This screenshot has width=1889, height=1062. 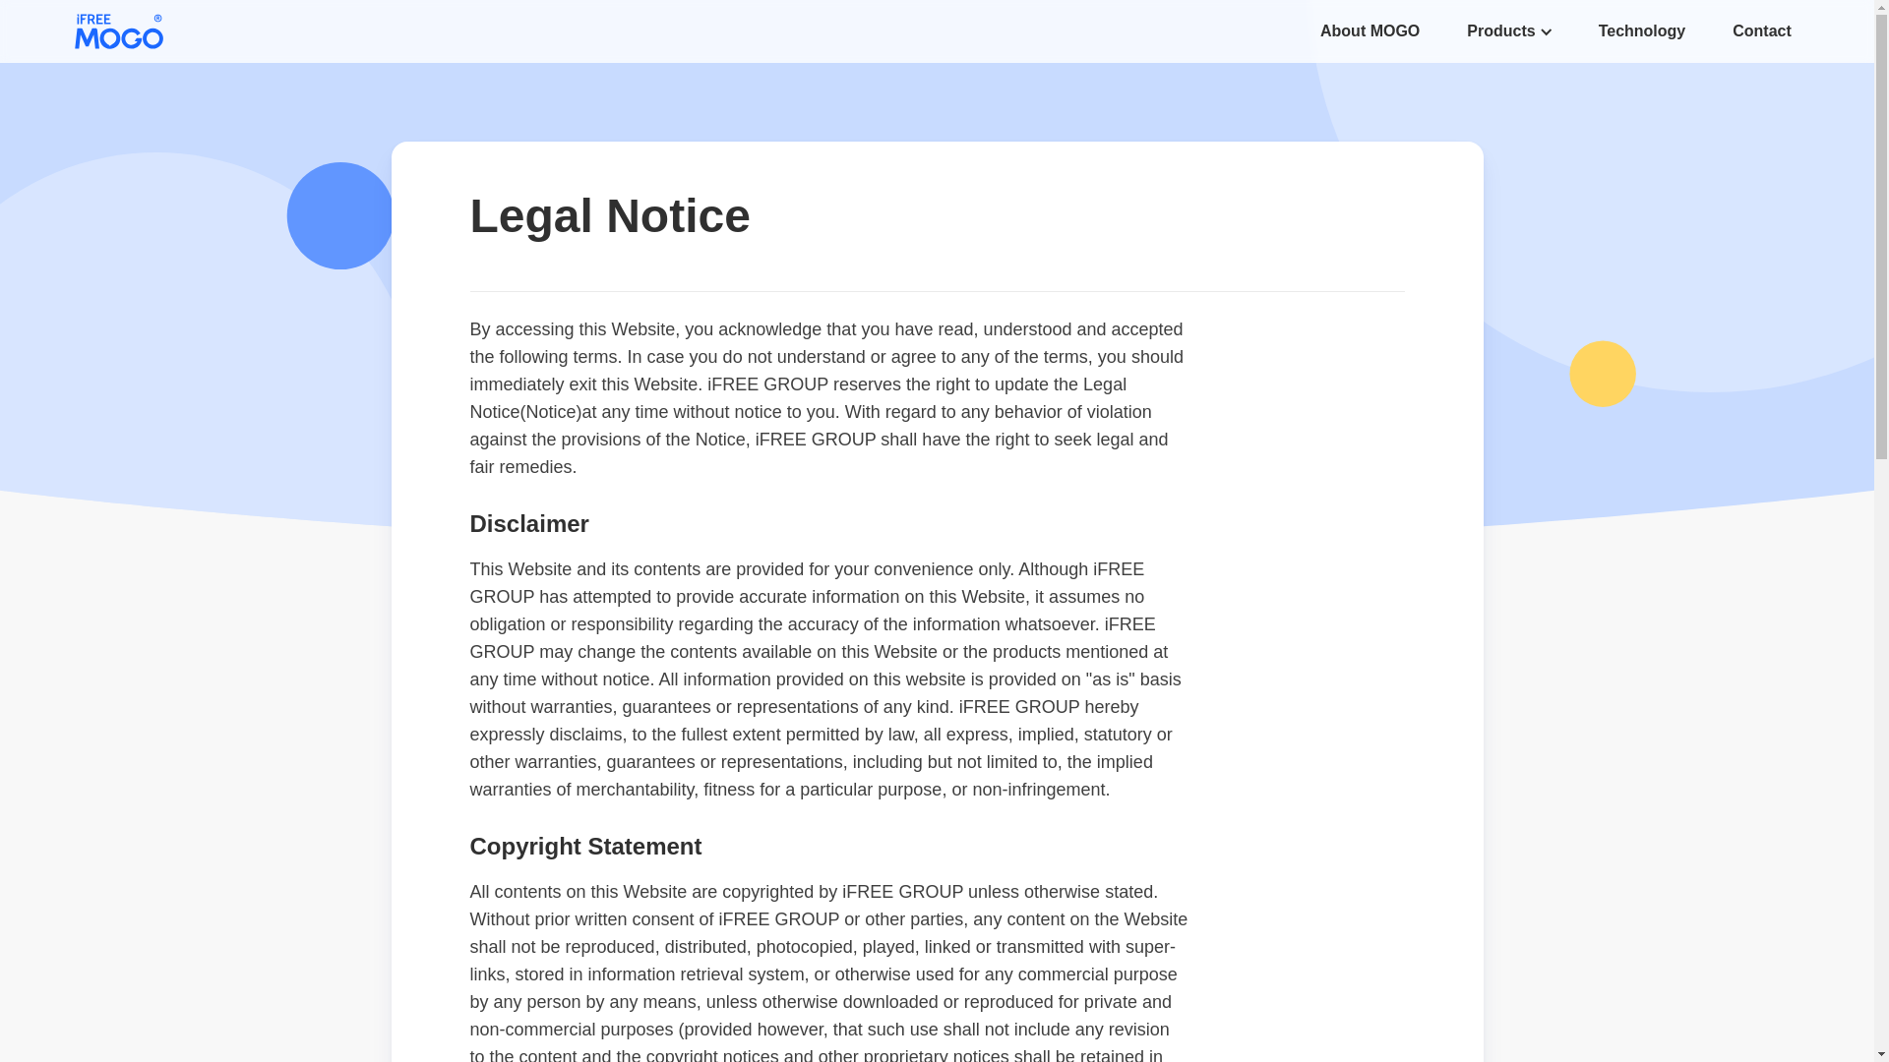 What do you see at coordinates (1370, 31) in the screenshot?
I see `About MOGO` at bounding box center [1370, 31].